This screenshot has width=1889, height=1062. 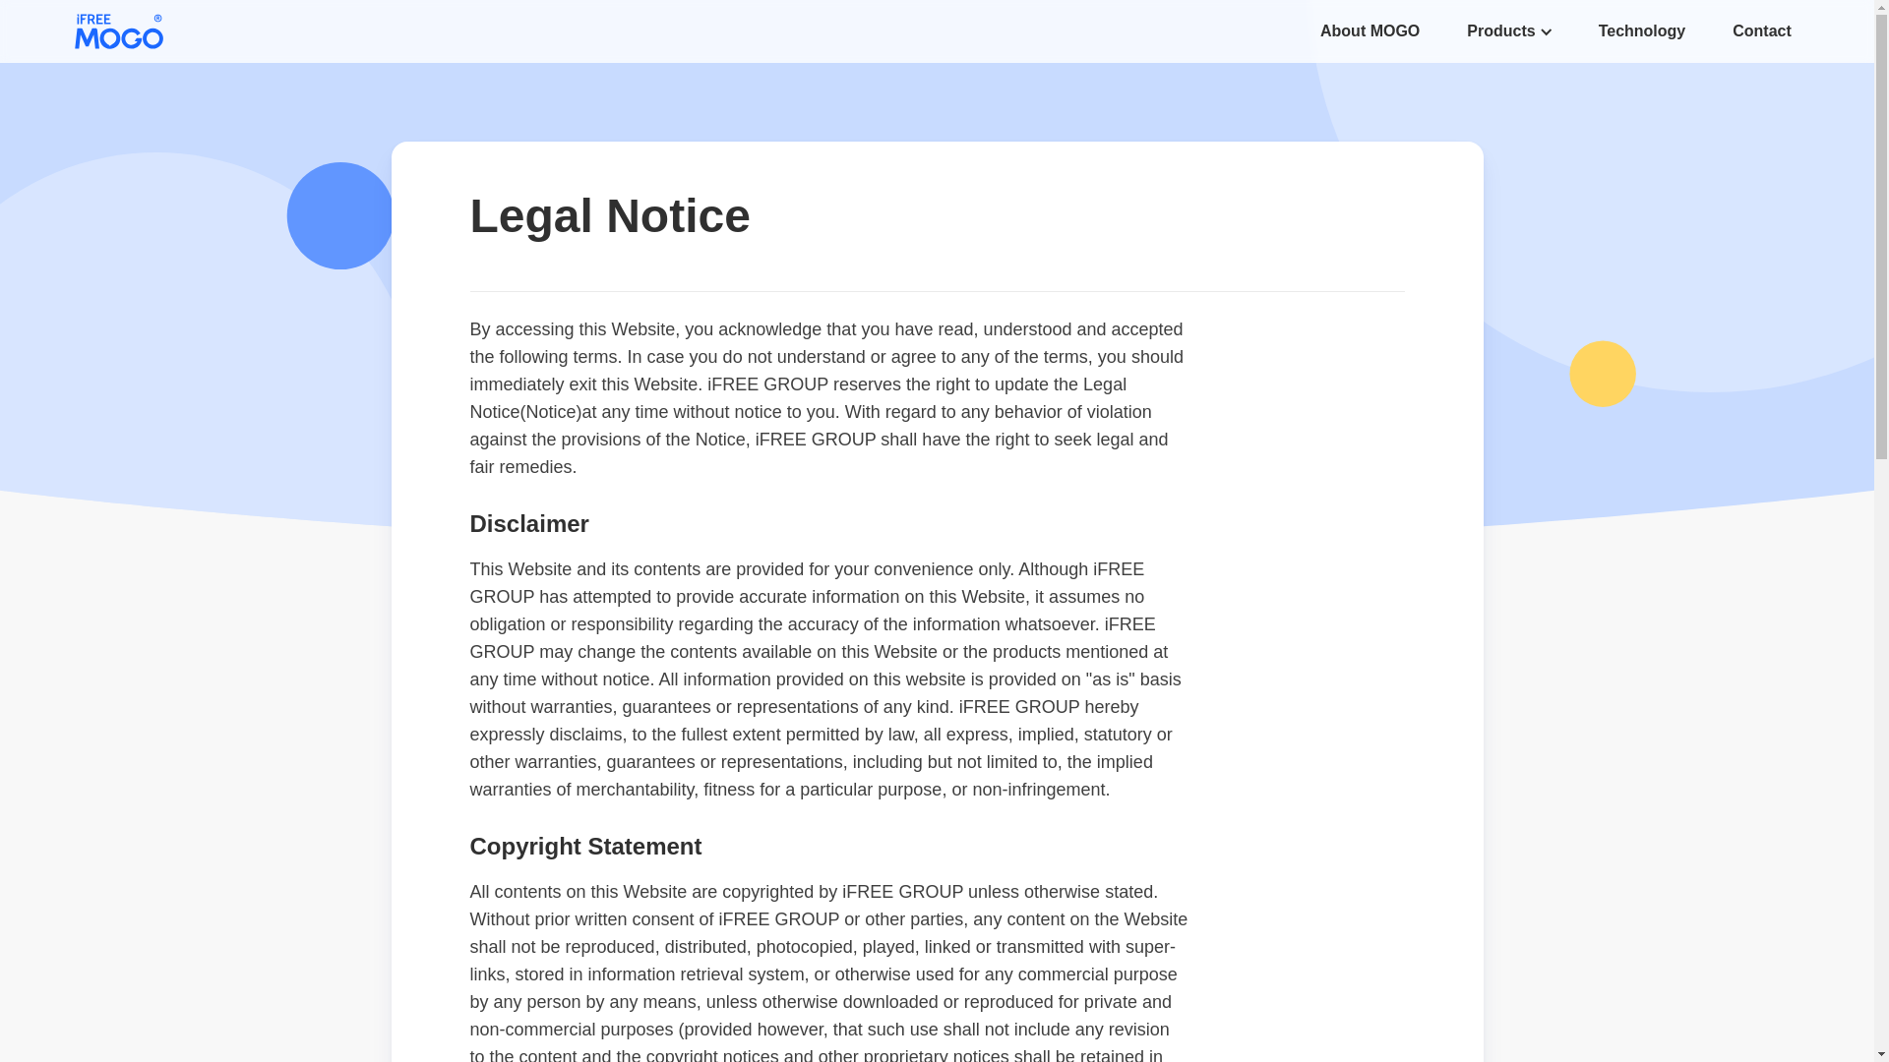 What do you see at coordinates (1370, 31) in the screenshot?
I see `About MOGO` at bounding box center [1370, 31].